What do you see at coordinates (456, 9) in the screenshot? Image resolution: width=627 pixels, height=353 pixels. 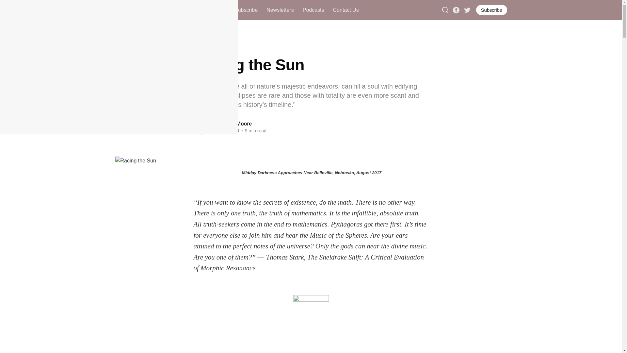 I see `Facebook` at bounding box center [456, 9].